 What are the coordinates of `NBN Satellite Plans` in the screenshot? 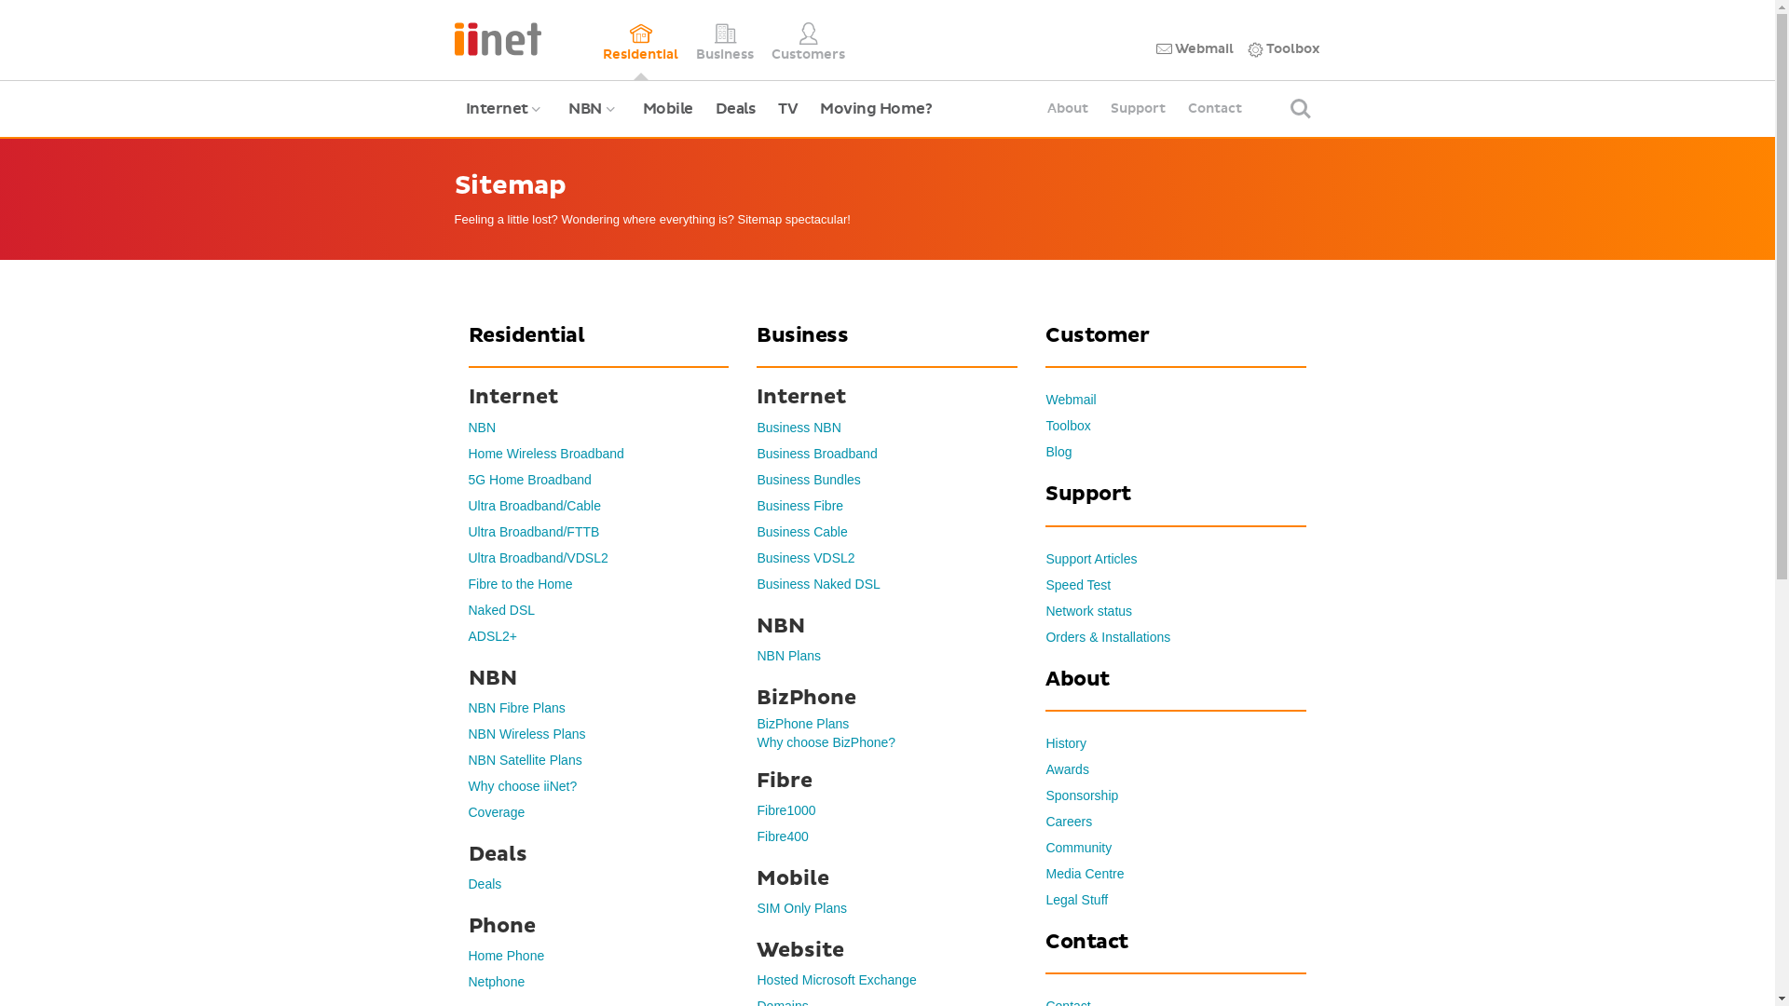 It's located at (525, 760).